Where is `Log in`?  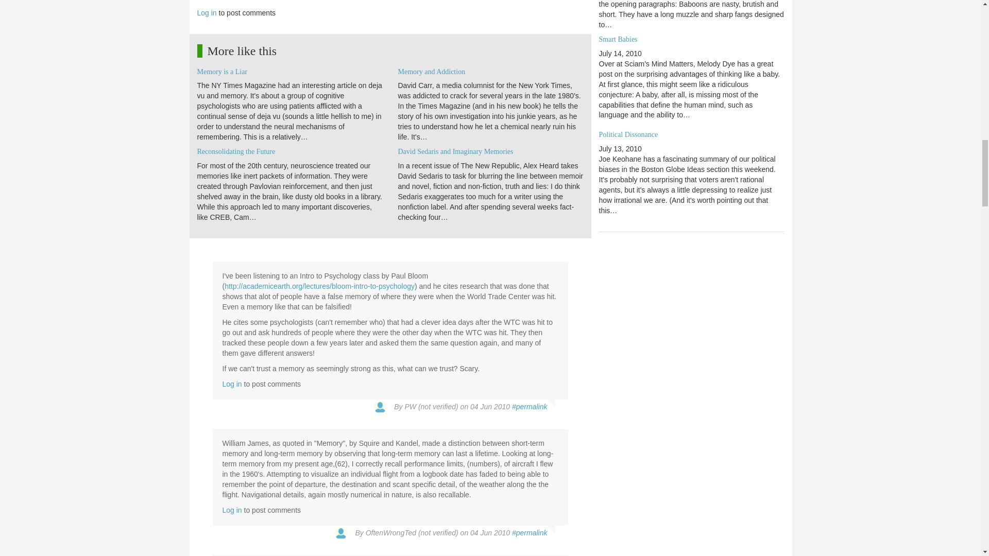
Log in is located at coordinates (232, 384).